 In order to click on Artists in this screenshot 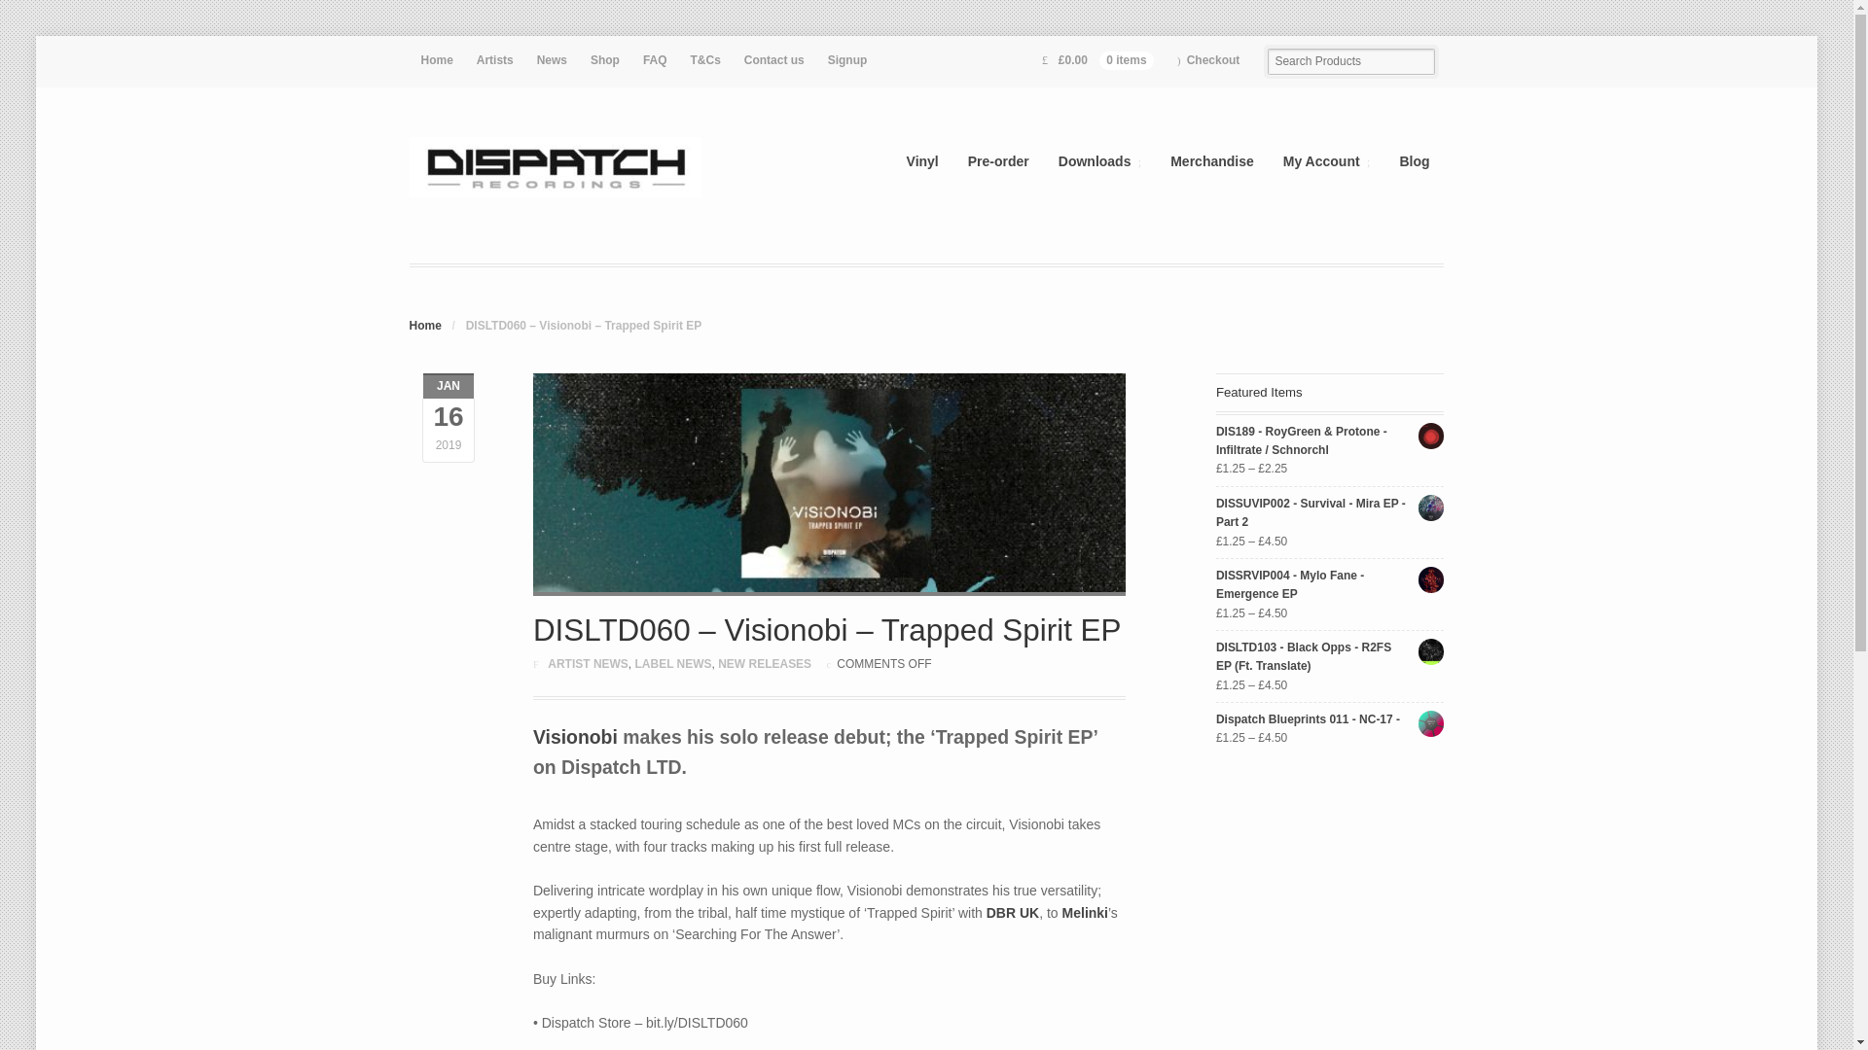, I will do `click(494, 60)`.